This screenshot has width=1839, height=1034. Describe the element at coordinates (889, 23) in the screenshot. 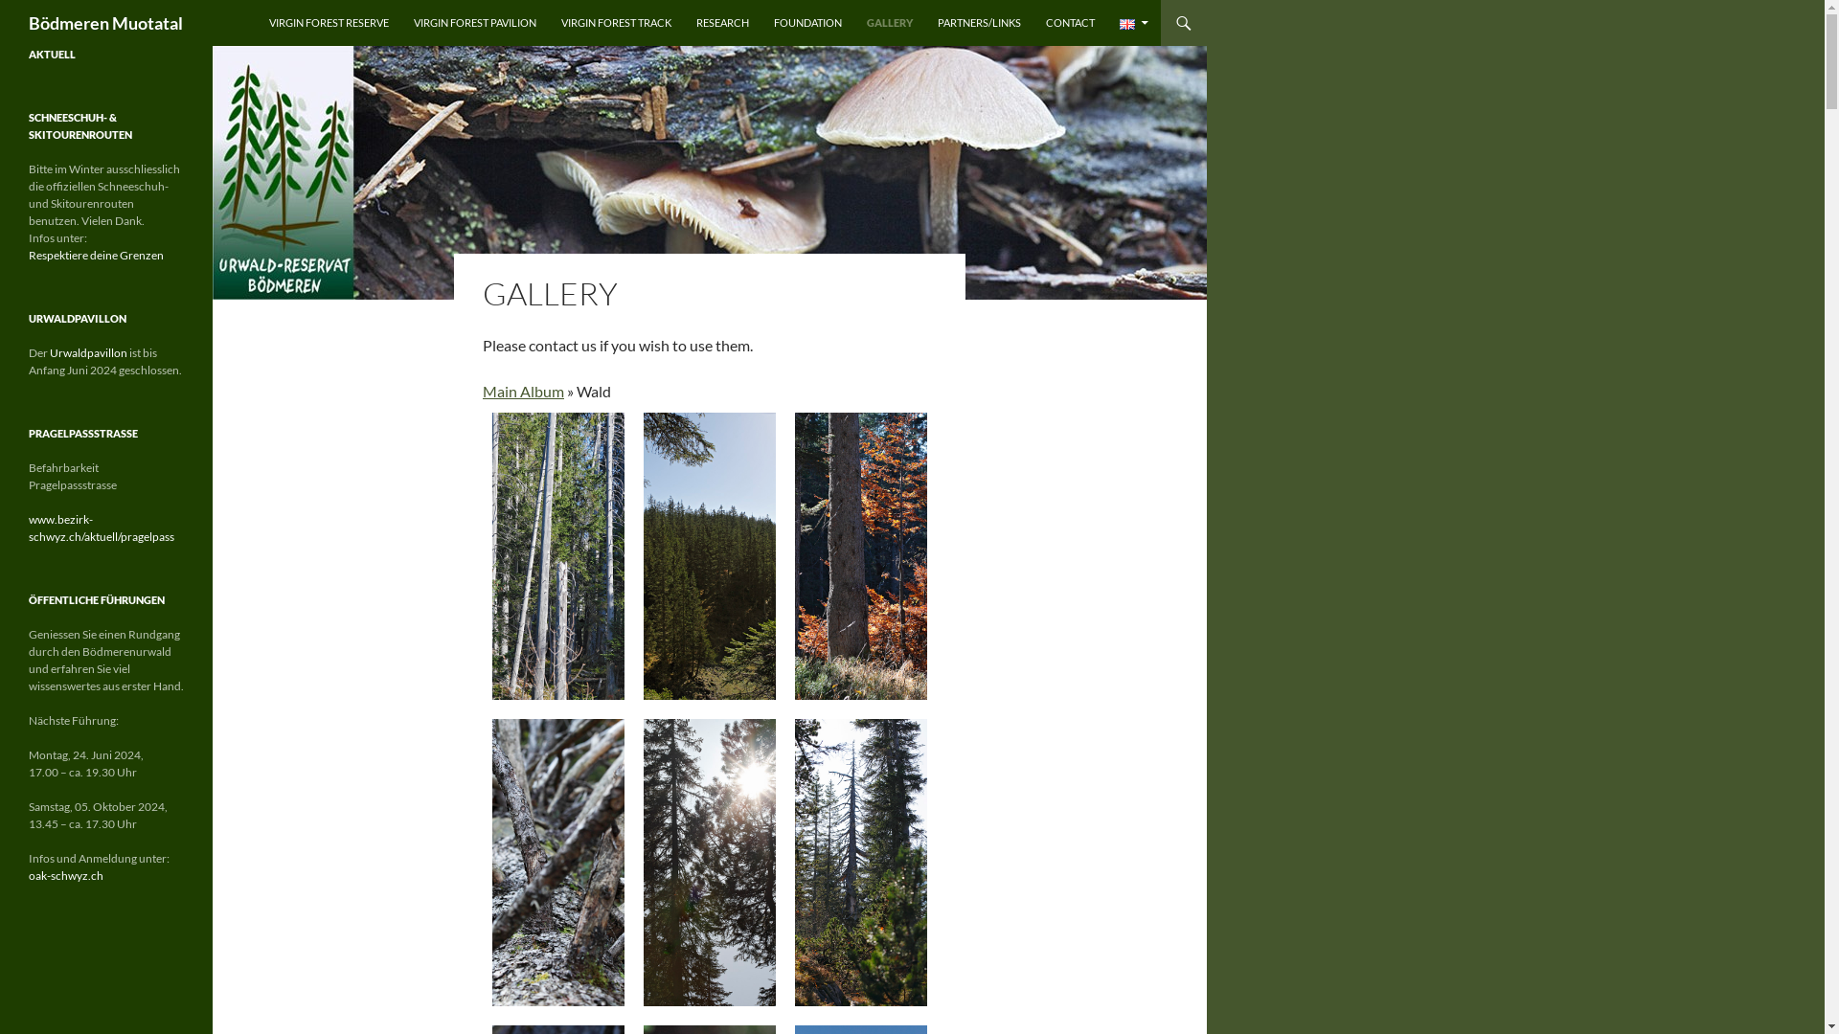

I see `GALLERY` at that location.